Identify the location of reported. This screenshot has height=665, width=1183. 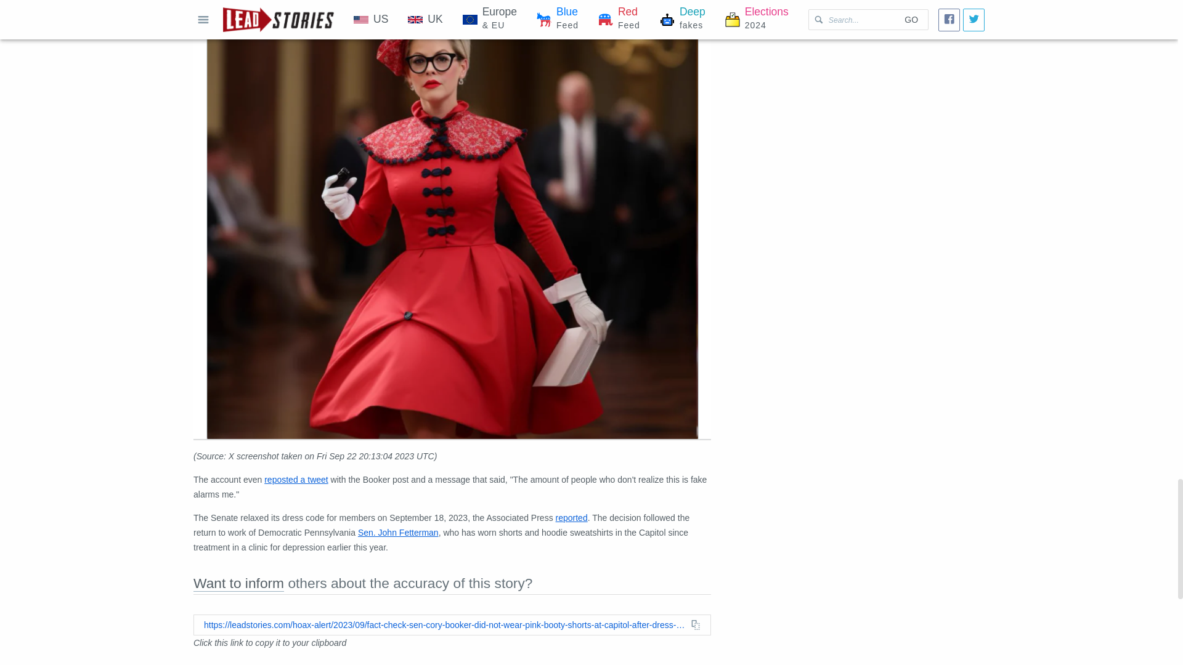
(572, 517).